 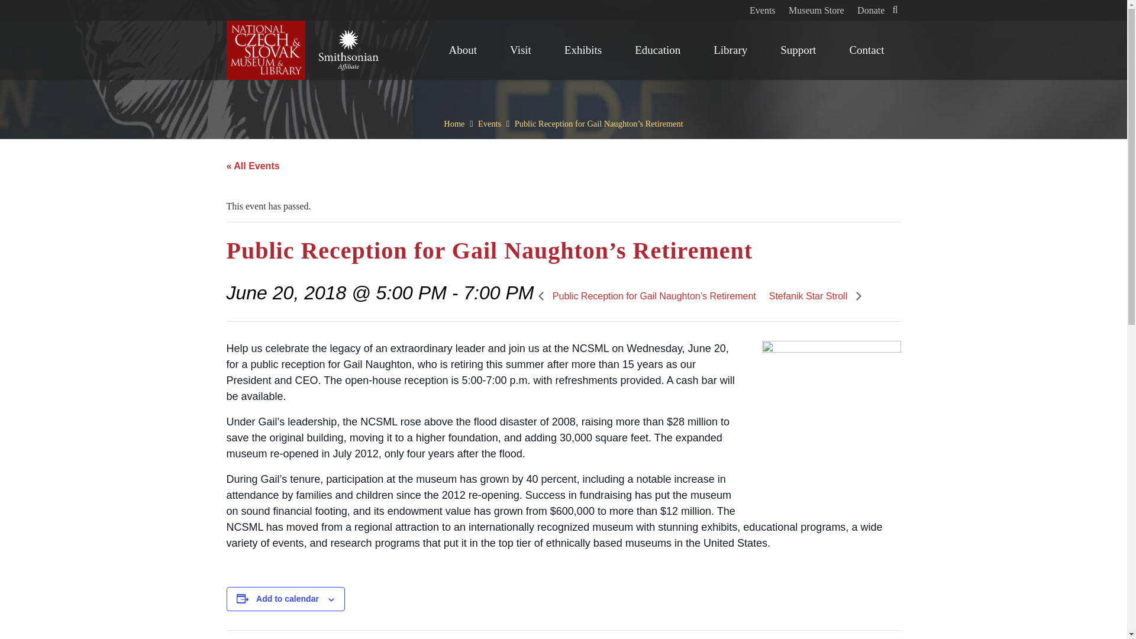 What do you see at coordinates (582, 50) in the screenshot?
I see `Exhibits` at bounding box center [582, 50].